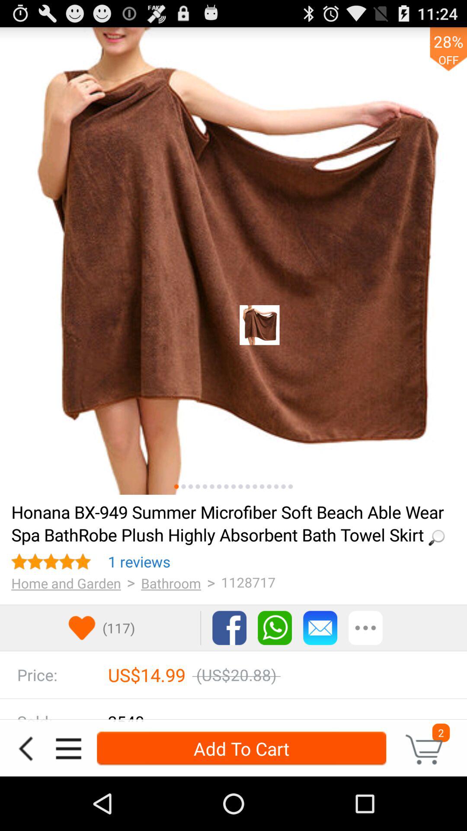  Describe the element at coordinates (205, 486) in the screenshot. I see `set zoom` at that location.